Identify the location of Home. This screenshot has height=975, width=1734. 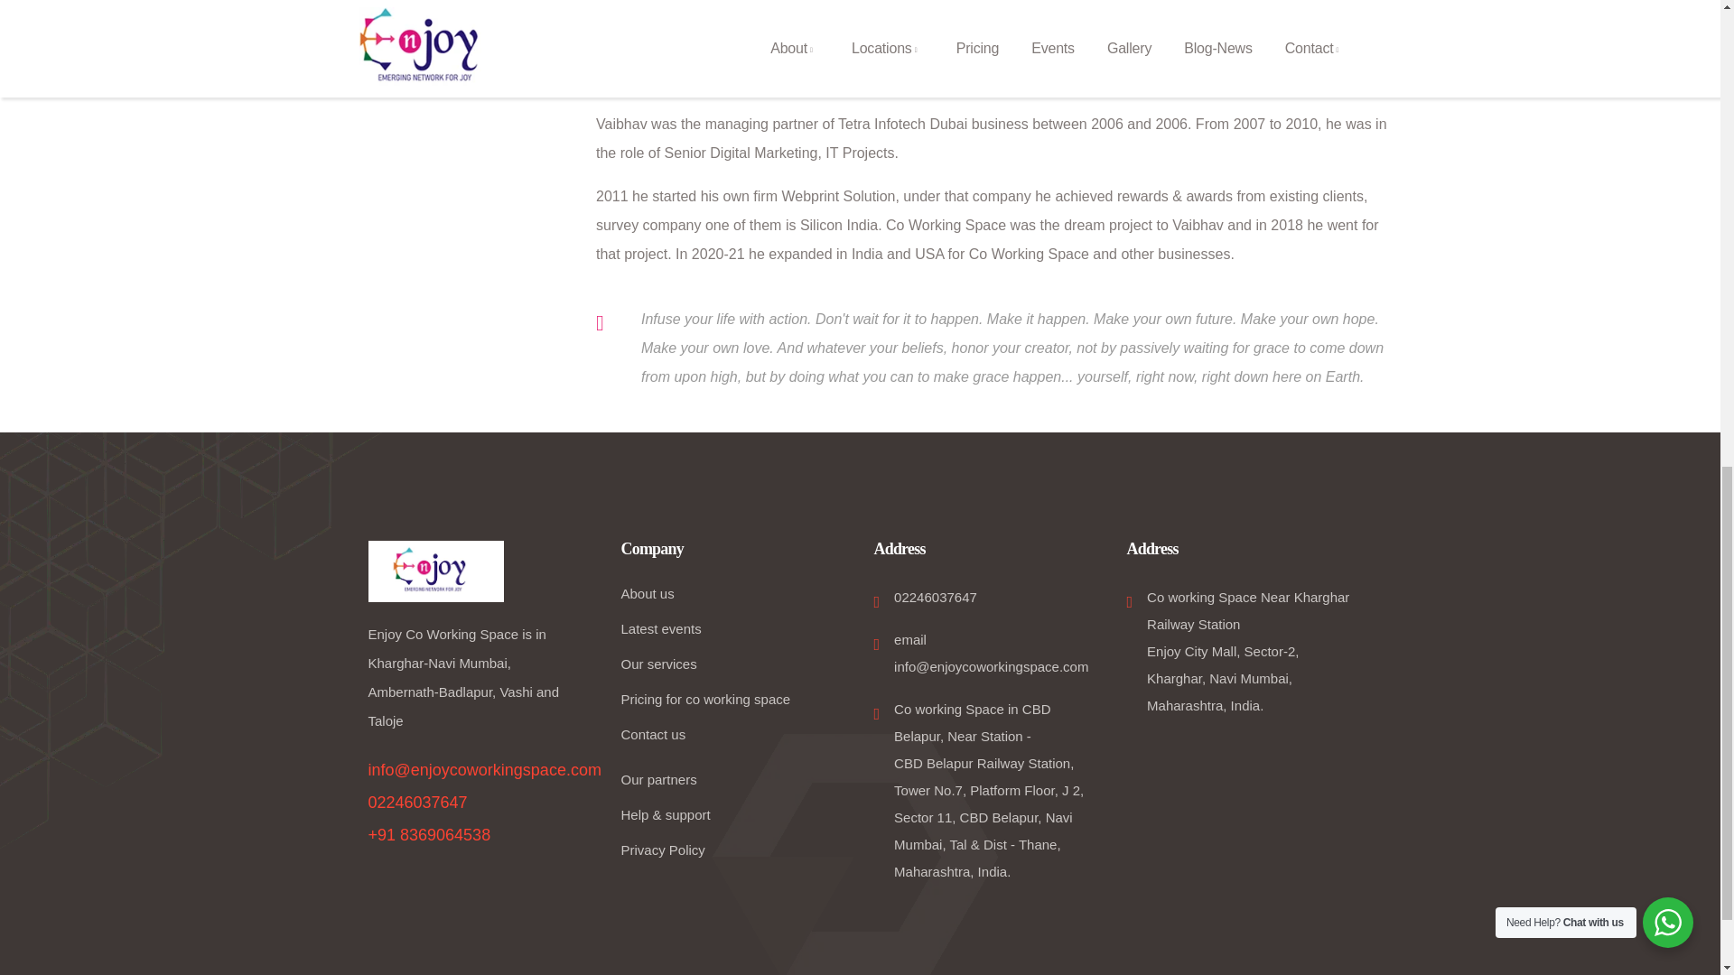
(435, 572).